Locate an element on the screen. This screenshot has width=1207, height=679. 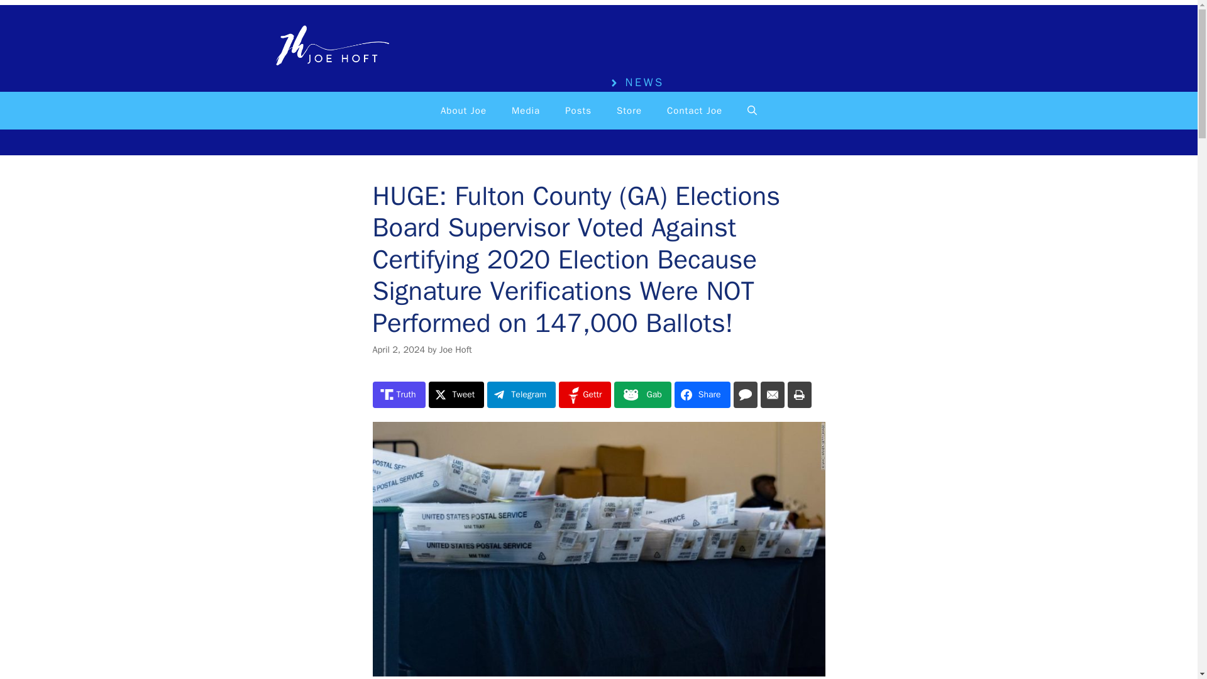
Joe Hoft is located at coordinates (455, 349).